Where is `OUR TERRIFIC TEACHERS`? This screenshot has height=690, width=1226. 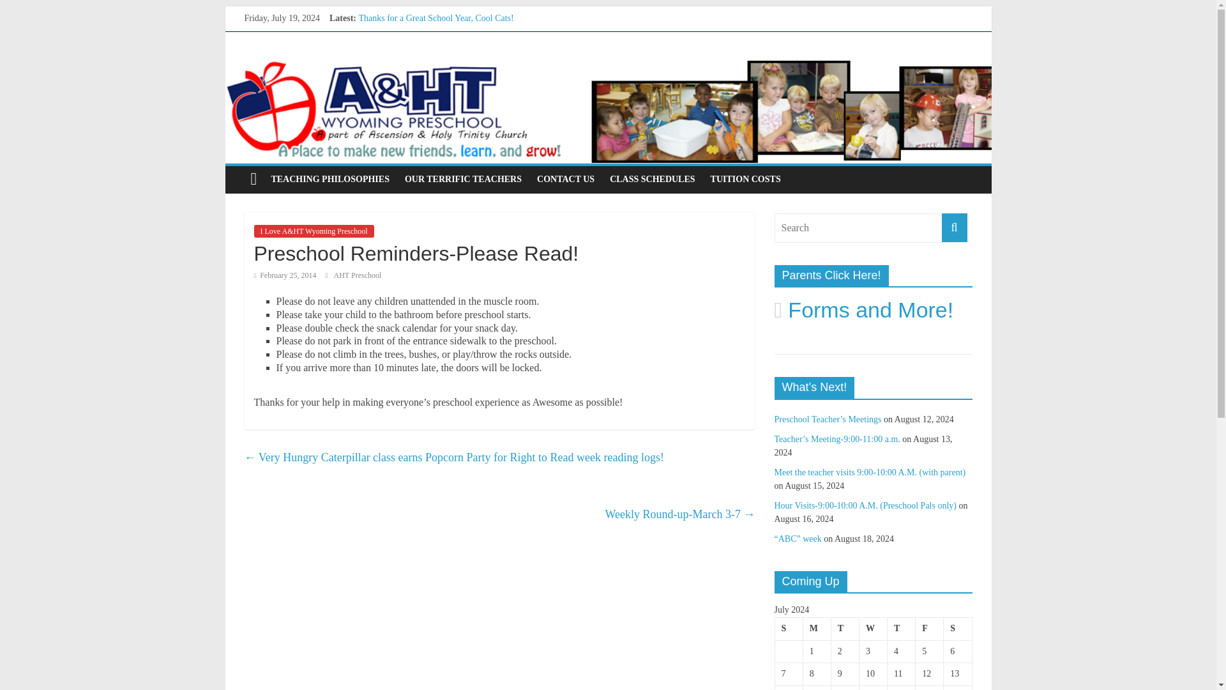 OUR TERRIFIC TEACHERS is located at coordinates (464, 180).